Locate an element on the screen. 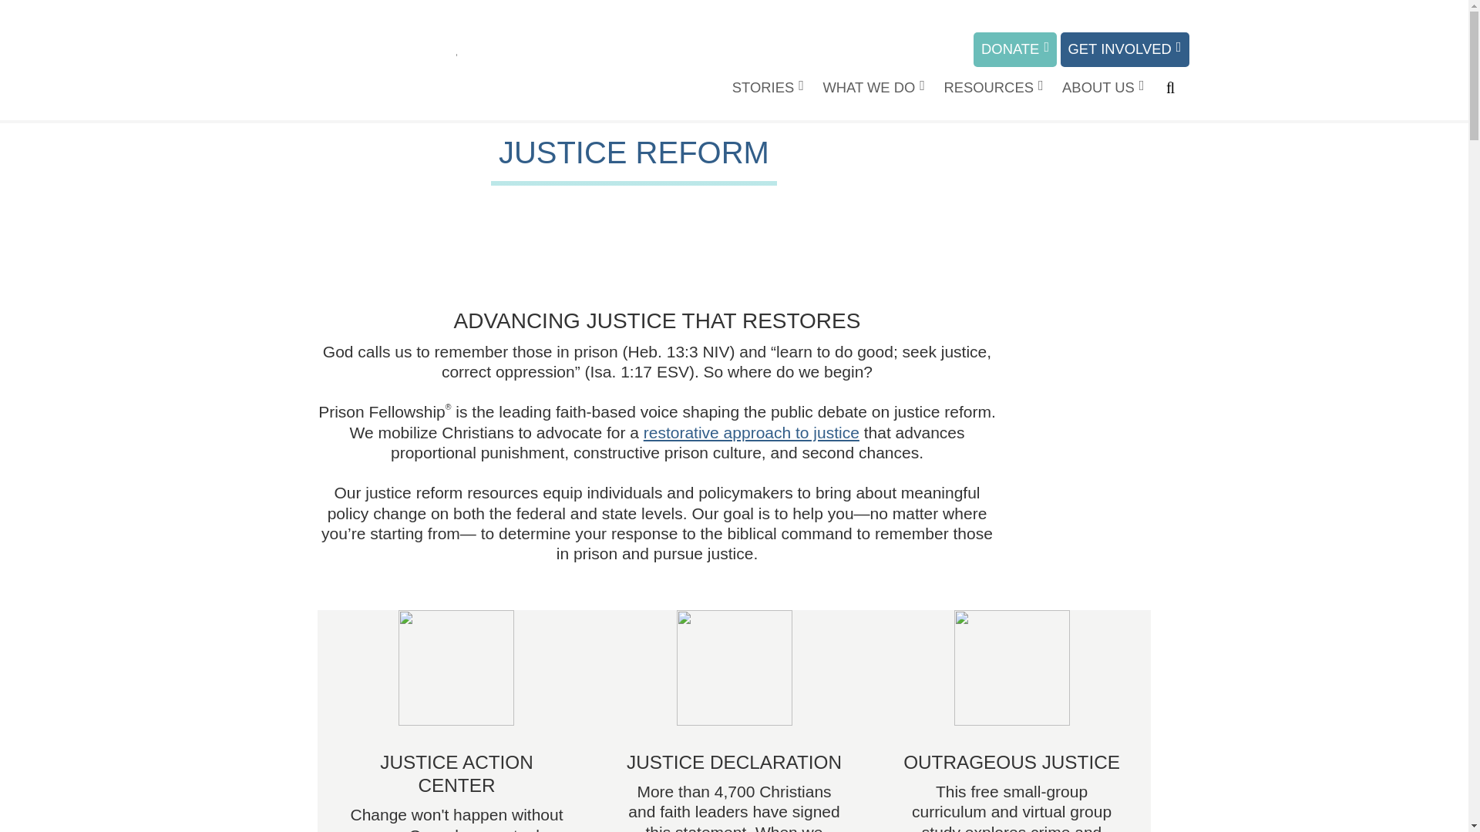  STORIES is located at coordinates (768, 88).